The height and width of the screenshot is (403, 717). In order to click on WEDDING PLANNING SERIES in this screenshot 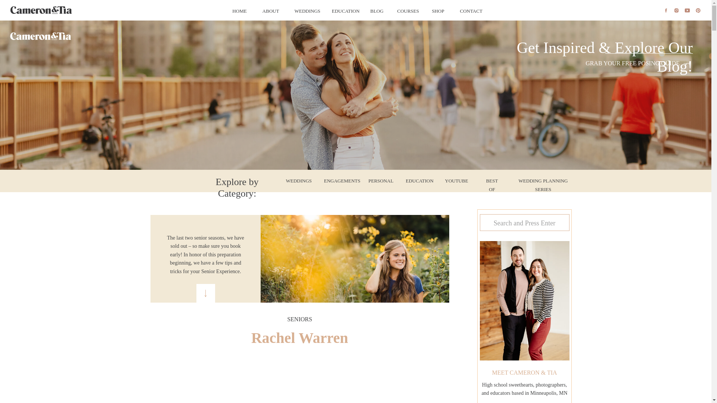, I will do `click(543, 181)`.